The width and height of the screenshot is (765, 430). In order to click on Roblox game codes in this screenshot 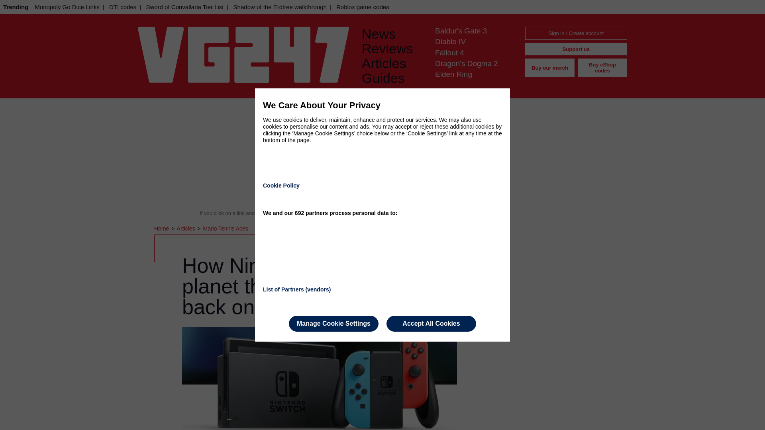, I will do `click(363, 7)`.